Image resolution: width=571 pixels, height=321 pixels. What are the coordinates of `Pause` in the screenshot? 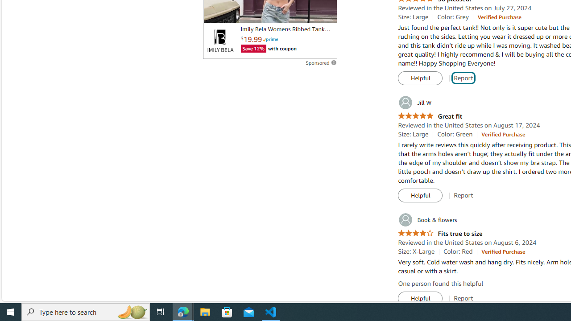 It's located at (215, 12).